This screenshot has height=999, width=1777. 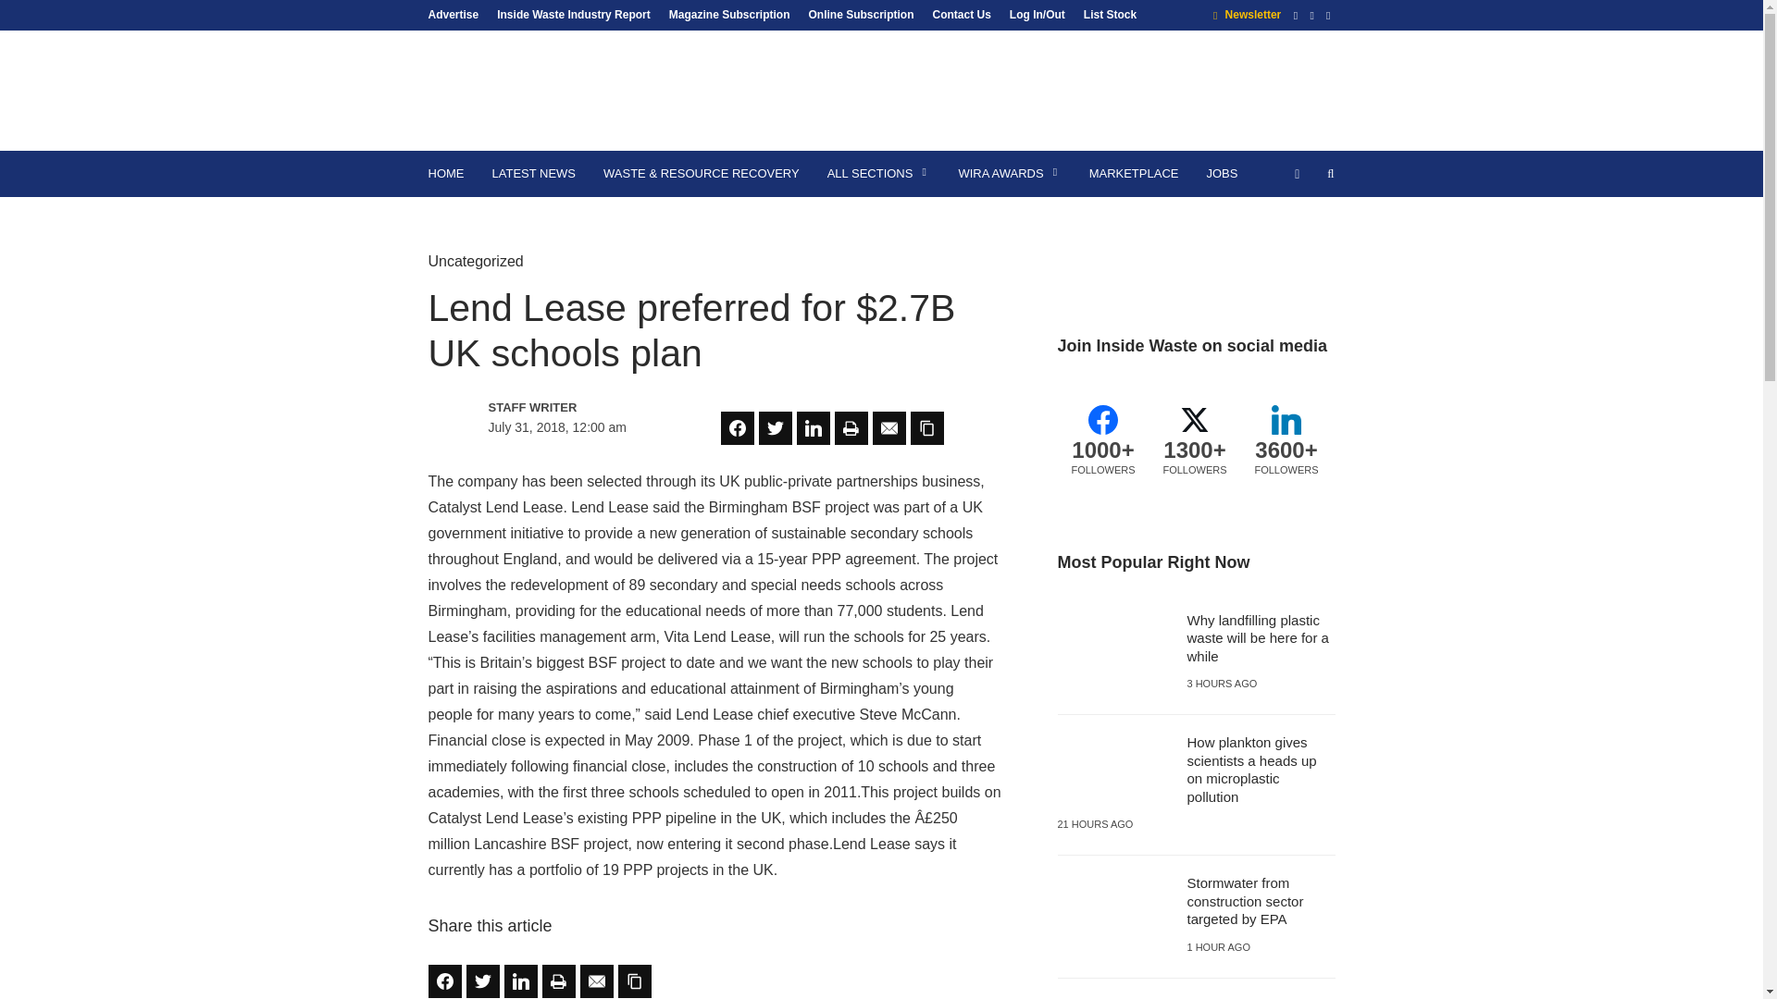 What do you see at coordinates (596, 980) in the screenshot?
I see `Share on Email` at bounding box center [596, 980].